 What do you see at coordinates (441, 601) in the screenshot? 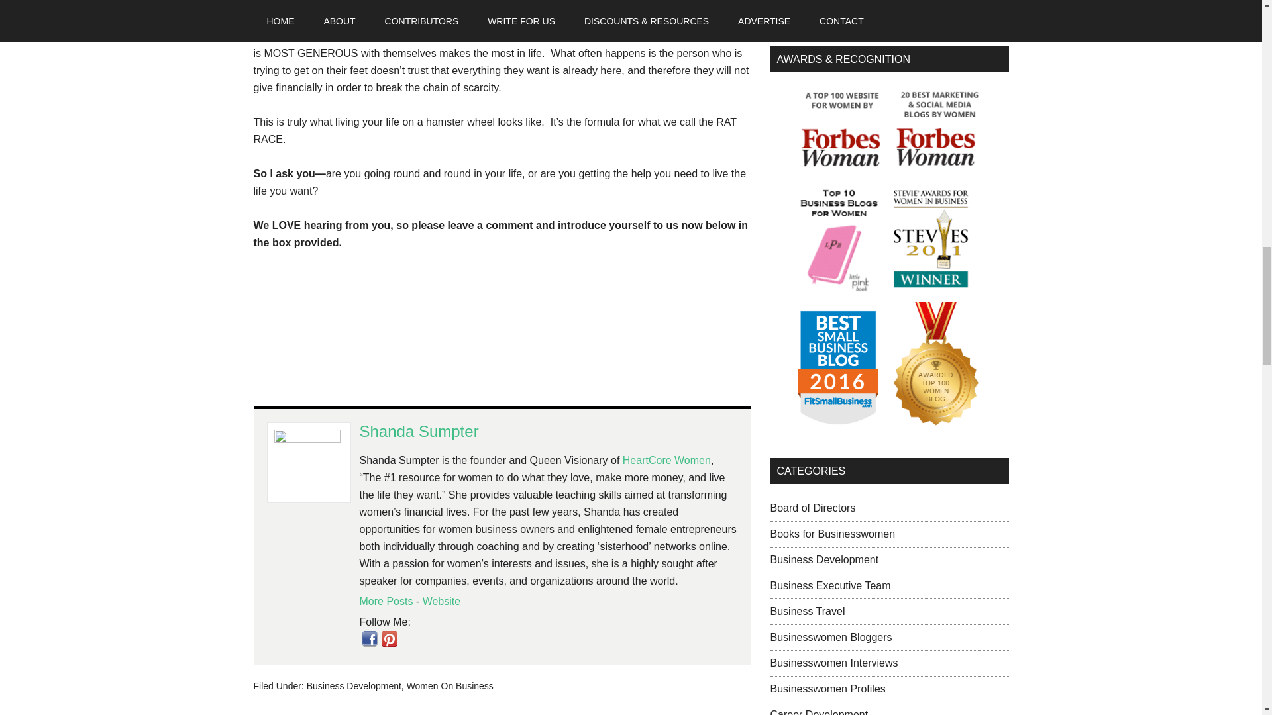
I see `Shanda Sumpter` at bounding box center [441, 601].